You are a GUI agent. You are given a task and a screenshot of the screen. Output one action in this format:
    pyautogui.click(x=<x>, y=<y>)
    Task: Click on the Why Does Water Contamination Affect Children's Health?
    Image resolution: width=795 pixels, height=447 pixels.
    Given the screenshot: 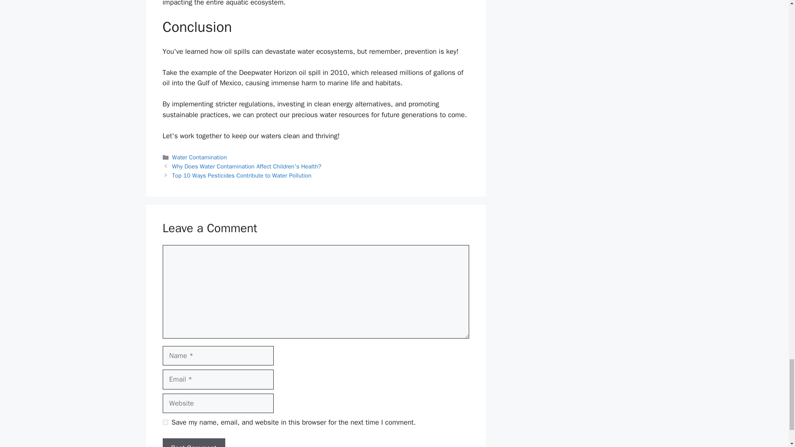 What is the action you would take?
    pyautogui.click(x=247, y=166)
    